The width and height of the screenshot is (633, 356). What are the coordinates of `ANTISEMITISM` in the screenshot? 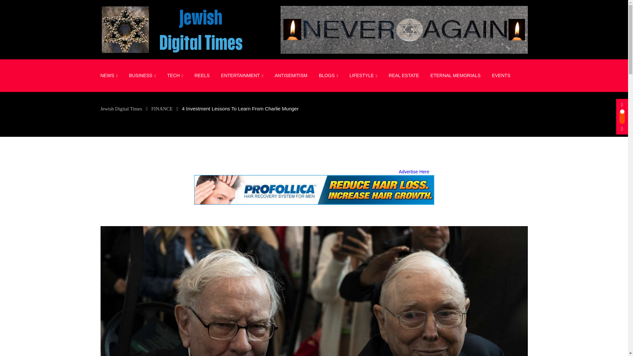 It's located at (291, 75).